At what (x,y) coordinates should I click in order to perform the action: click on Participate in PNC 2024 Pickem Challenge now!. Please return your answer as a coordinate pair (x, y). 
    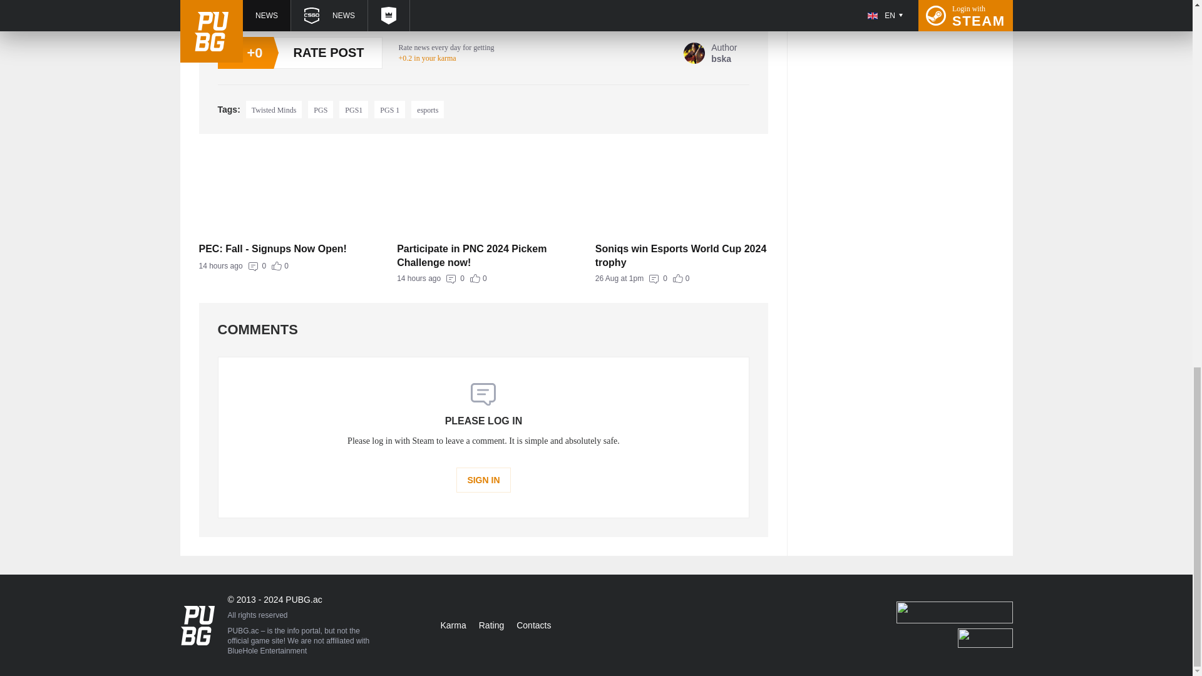
    Looking at the image, I should click on (682, 279).